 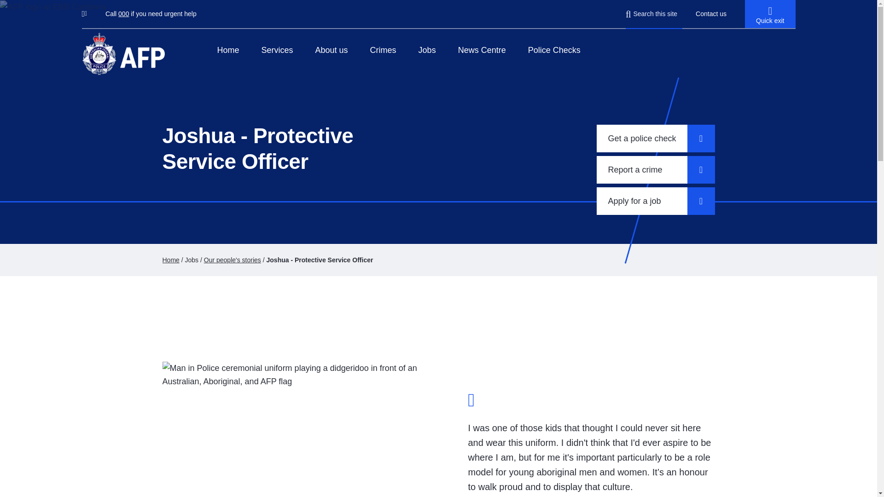 What do you see at coordinates (170, 260) in the screenshot?
I see `Home` at bounding box center [170, 260].